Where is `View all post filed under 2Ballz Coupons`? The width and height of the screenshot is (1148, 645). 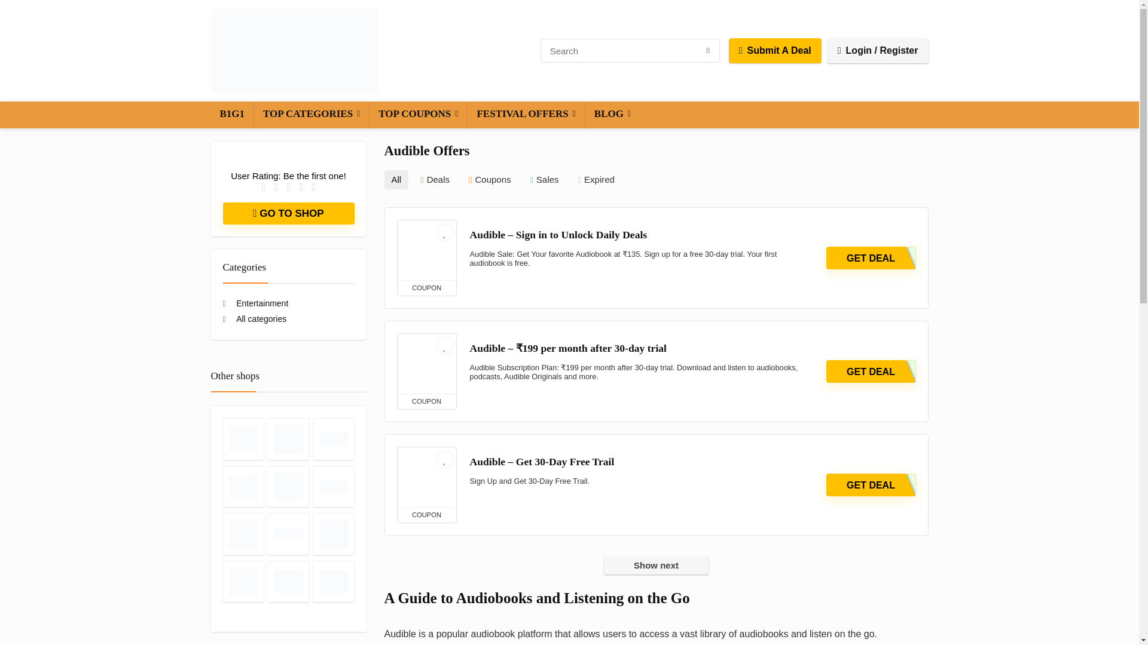 View all post filed under 2Ballz Coupons is located at coordinates (288, 533).